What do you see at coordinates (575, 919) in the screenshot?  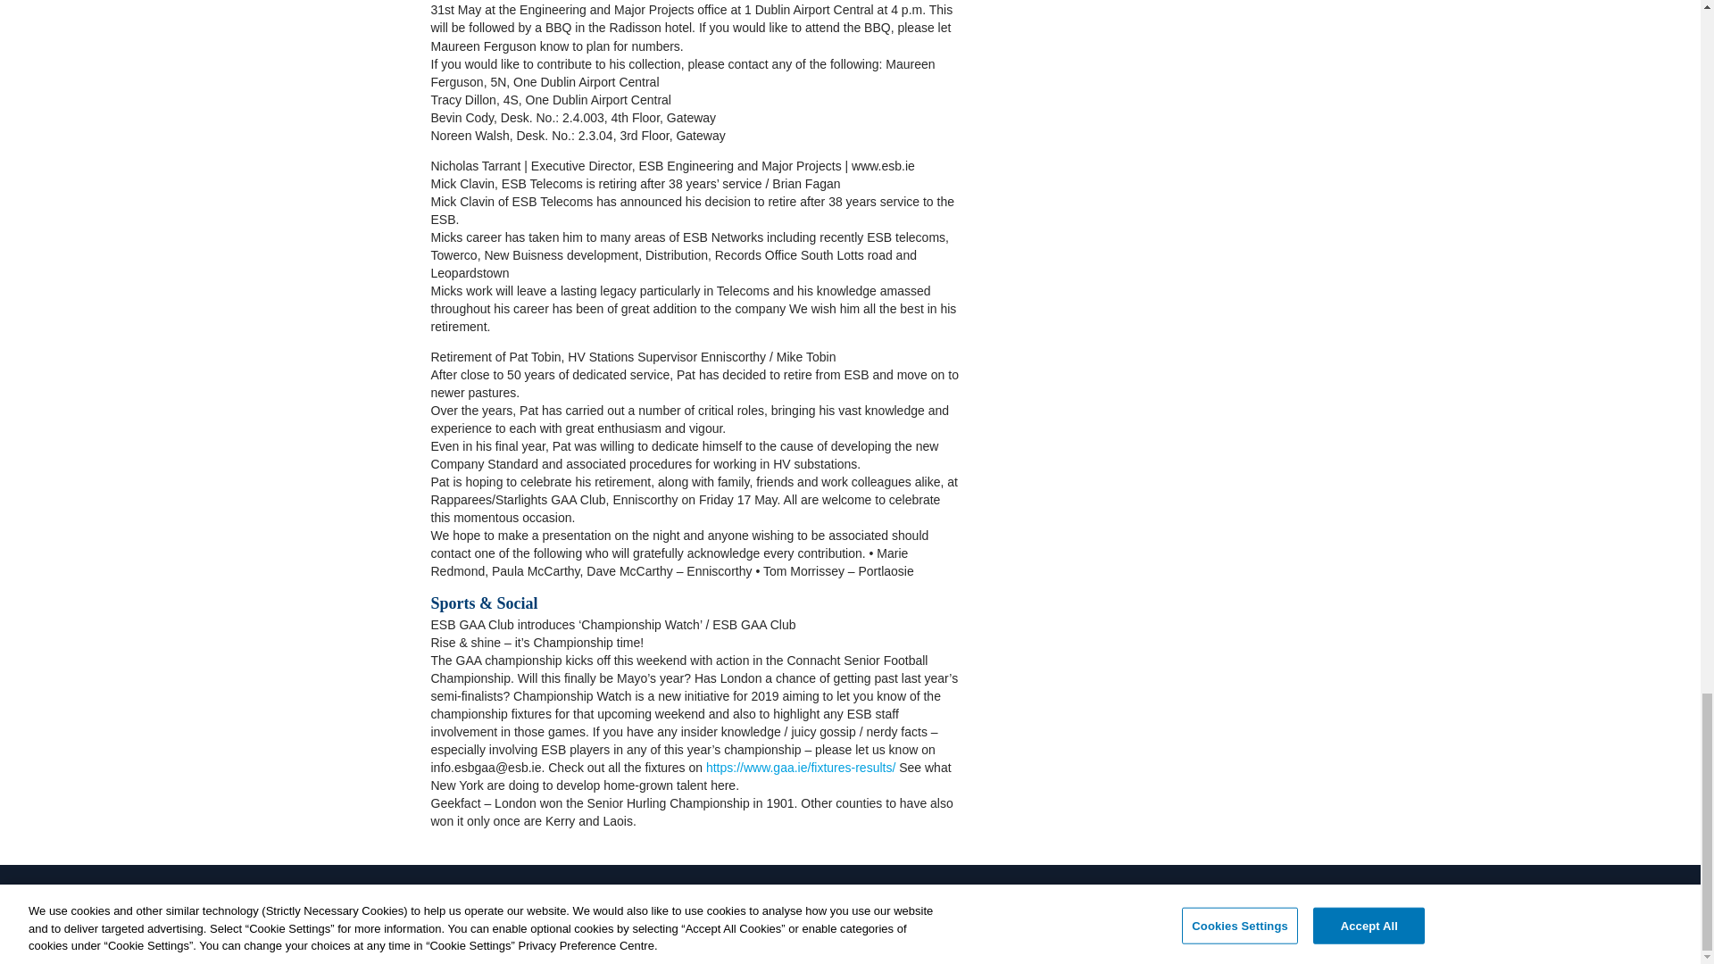 I see `Copyright` at bounding box center [575, 919].